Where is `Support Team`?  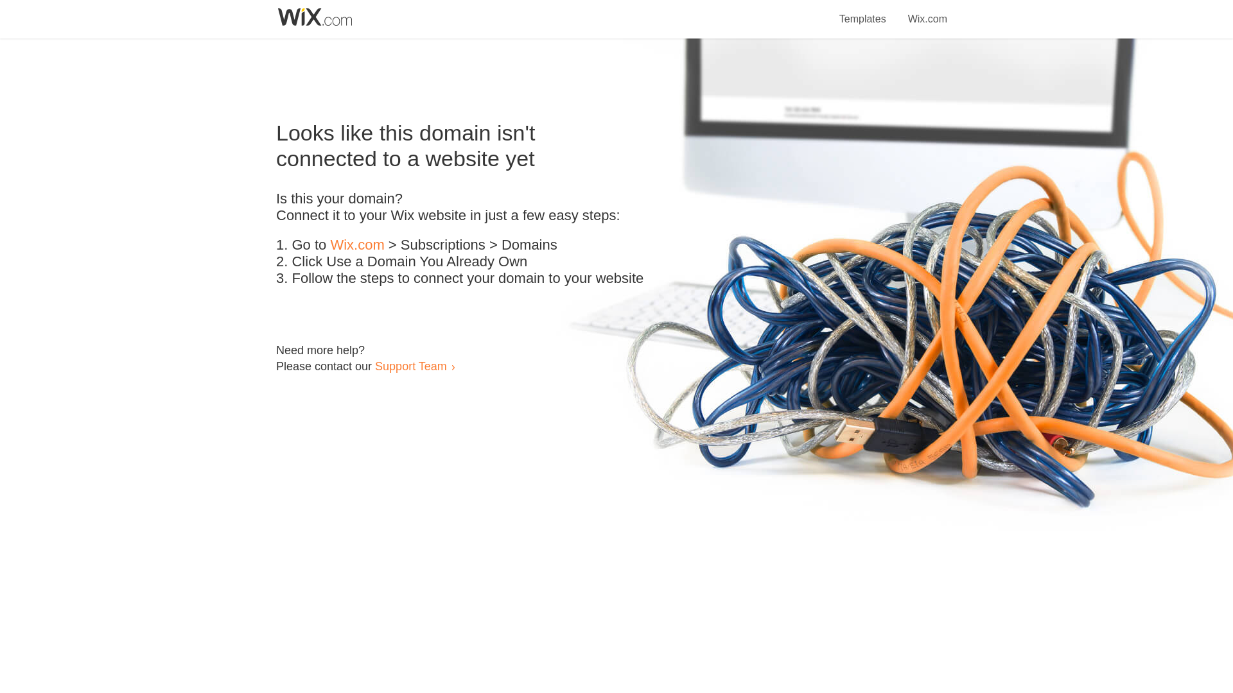 Support Team is located at coordinates (410, 366).